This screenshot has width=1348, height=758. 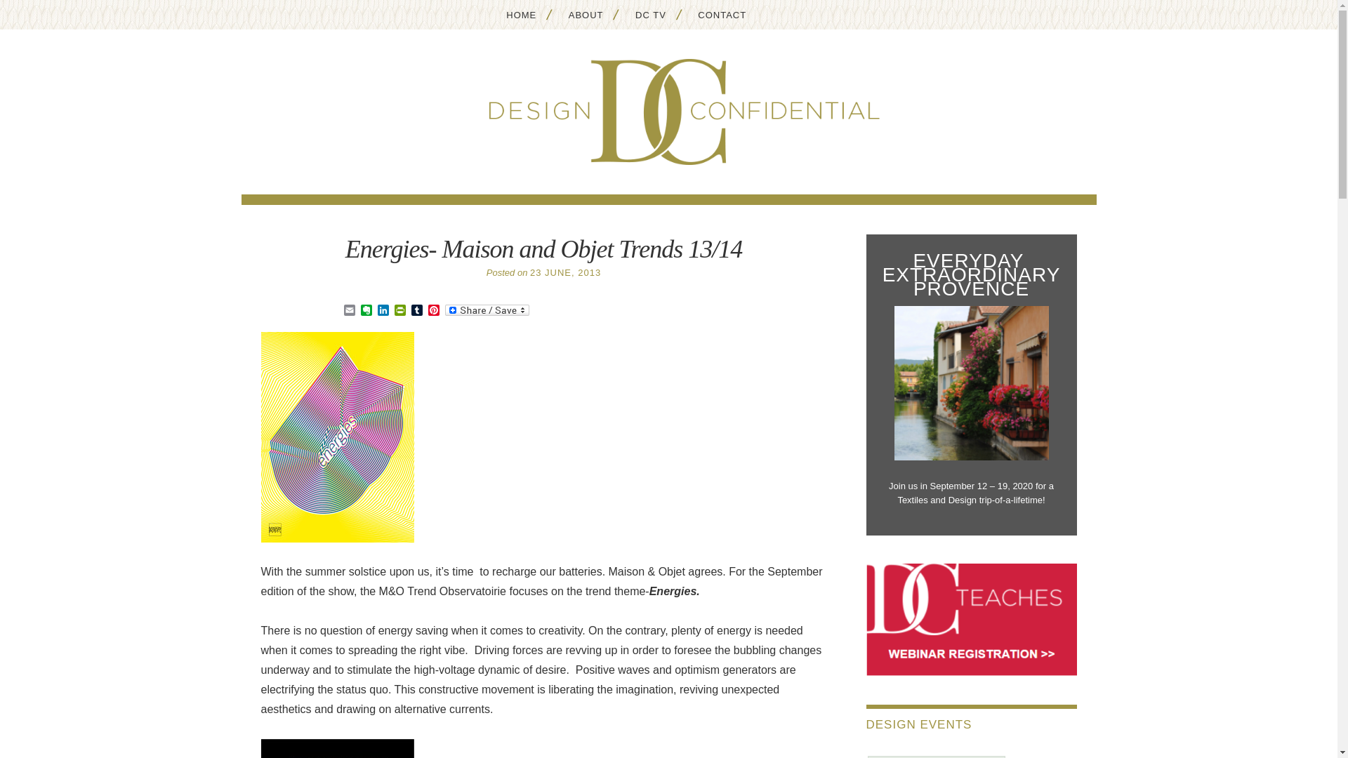 I want to click on HOME, so click(x=521, y=14).